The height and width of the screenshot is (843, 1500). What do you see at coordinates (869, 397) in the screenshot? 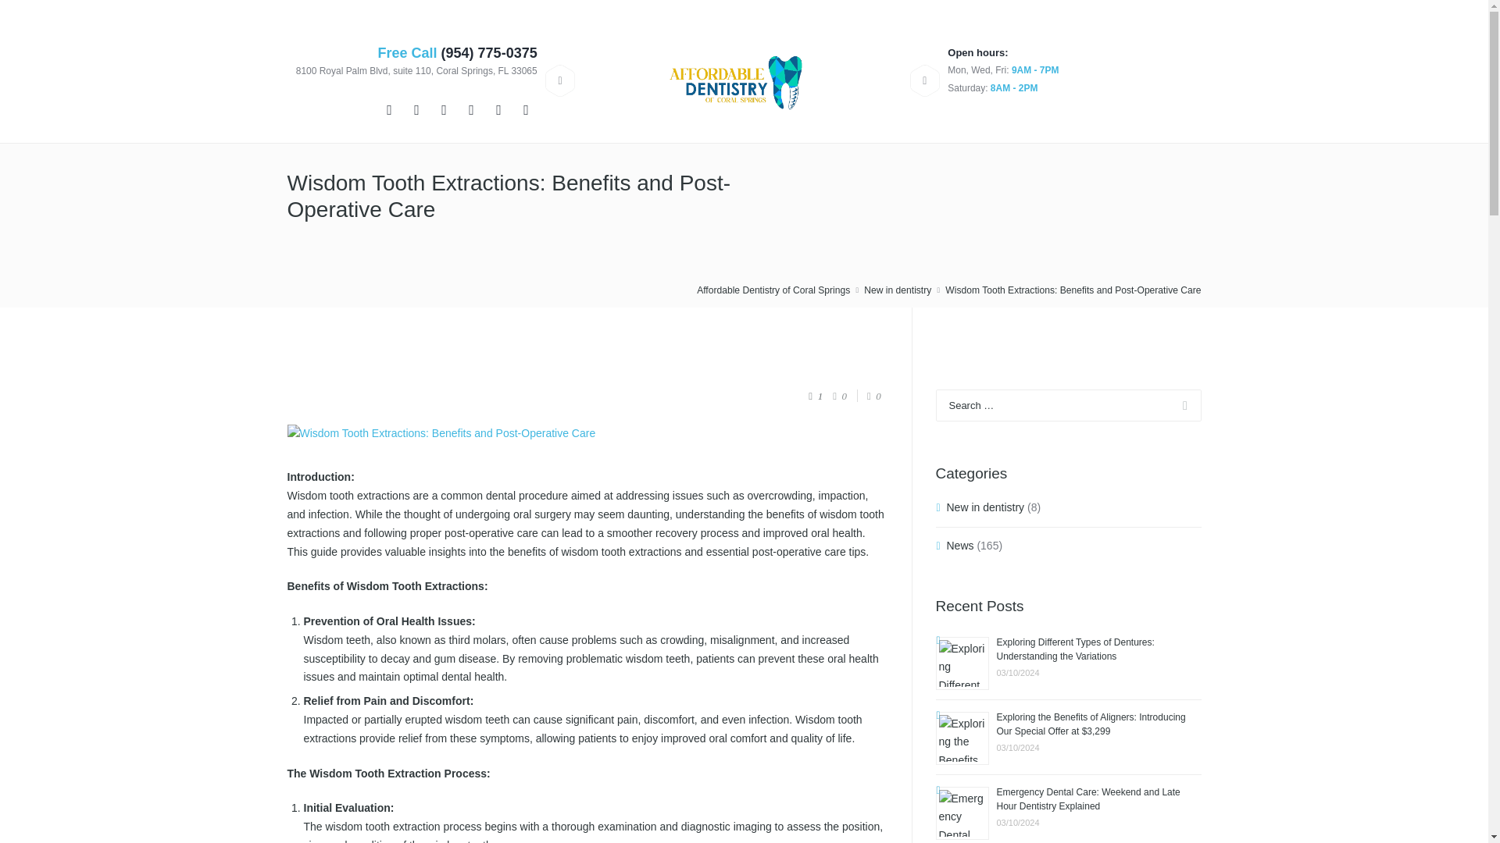
I see `Like` at bounding box center [869, 397].